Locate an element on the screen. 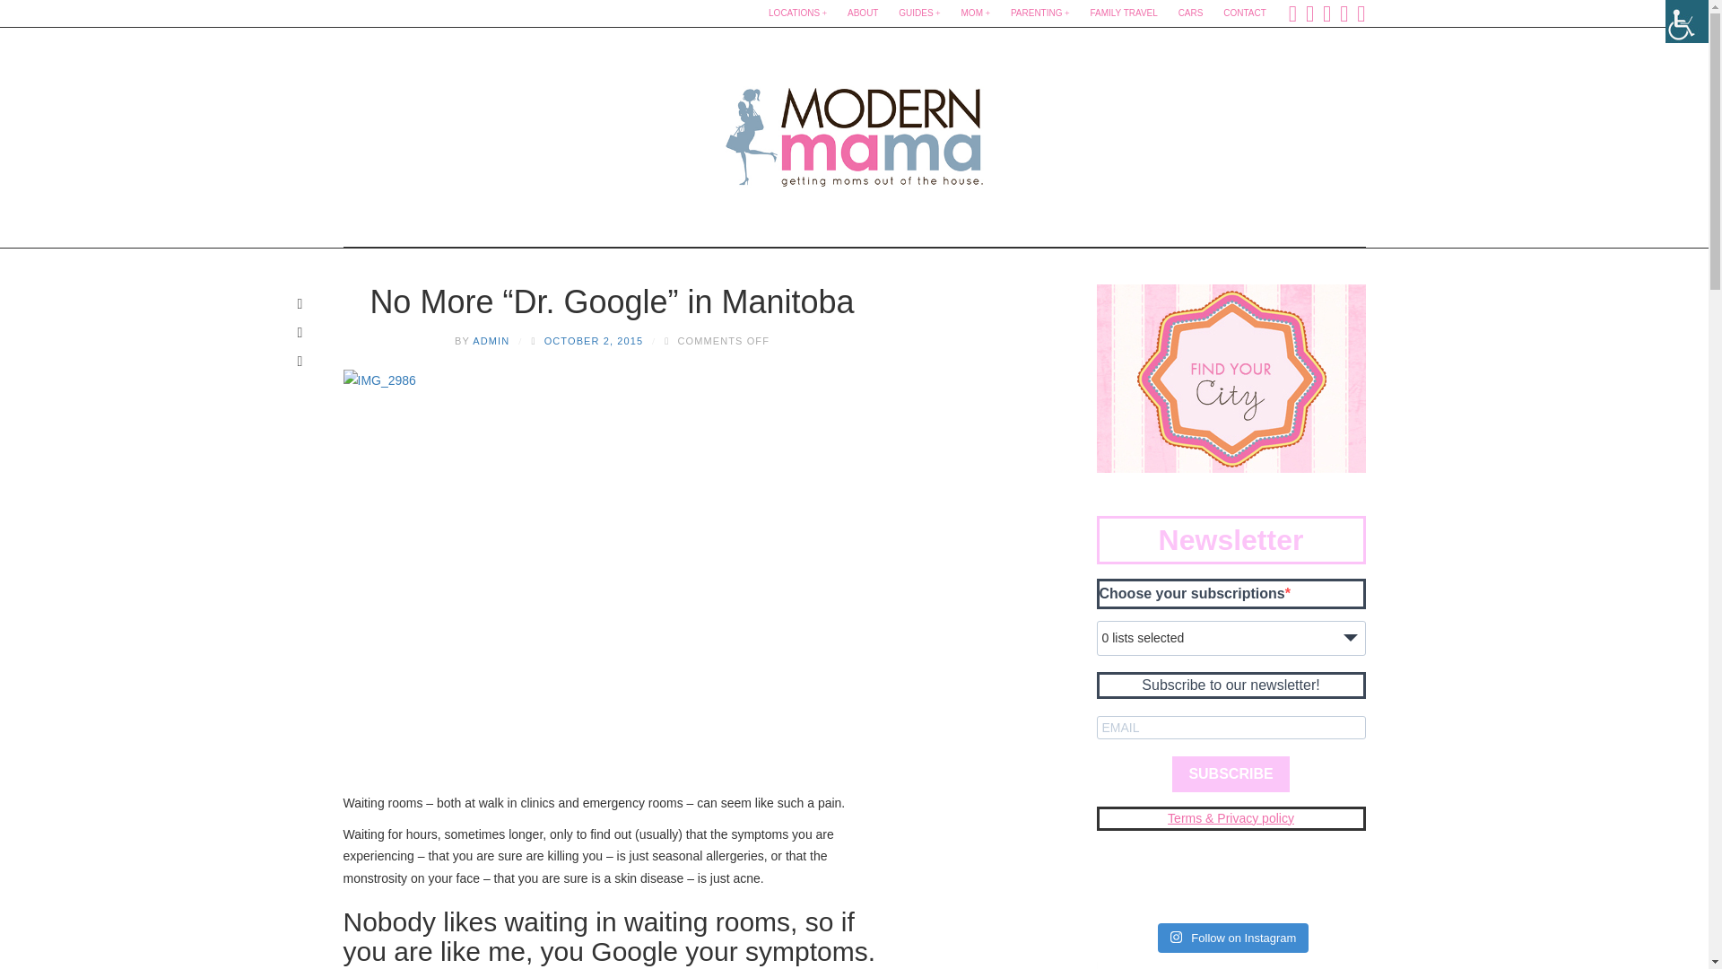 The width and height of the screenshot is (1722, 969). CARS is located at coordinates (1190, 13).